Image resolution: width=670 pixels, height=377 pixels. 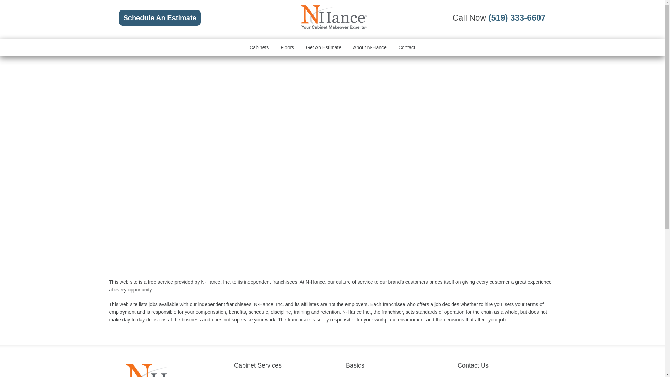 I want to click on Contact, so click(x=407, y=47).